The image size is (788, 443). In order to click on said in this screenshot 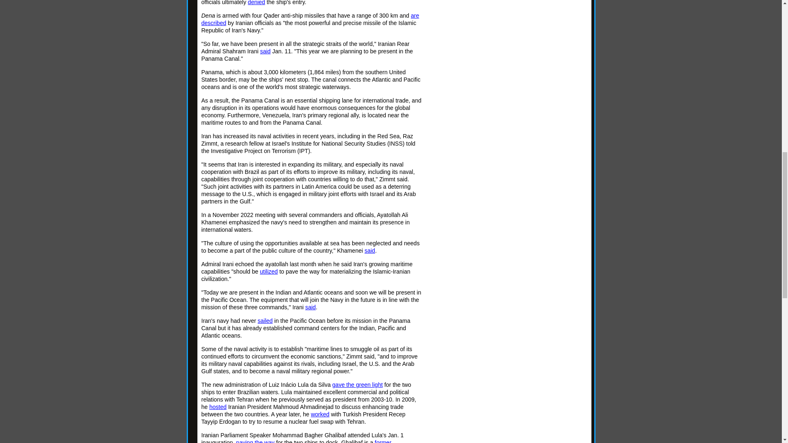, I will do `click(265, 51)`.